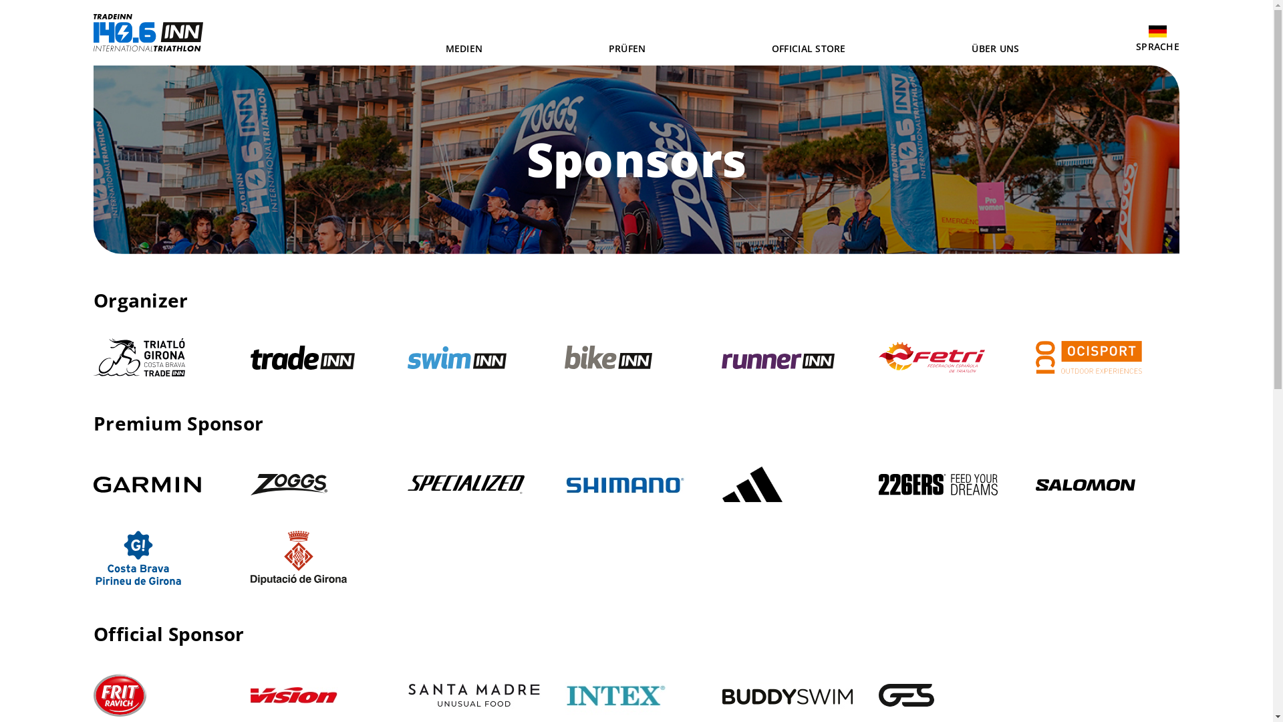  I want to click on logo tradeinn, so click(303, 358).